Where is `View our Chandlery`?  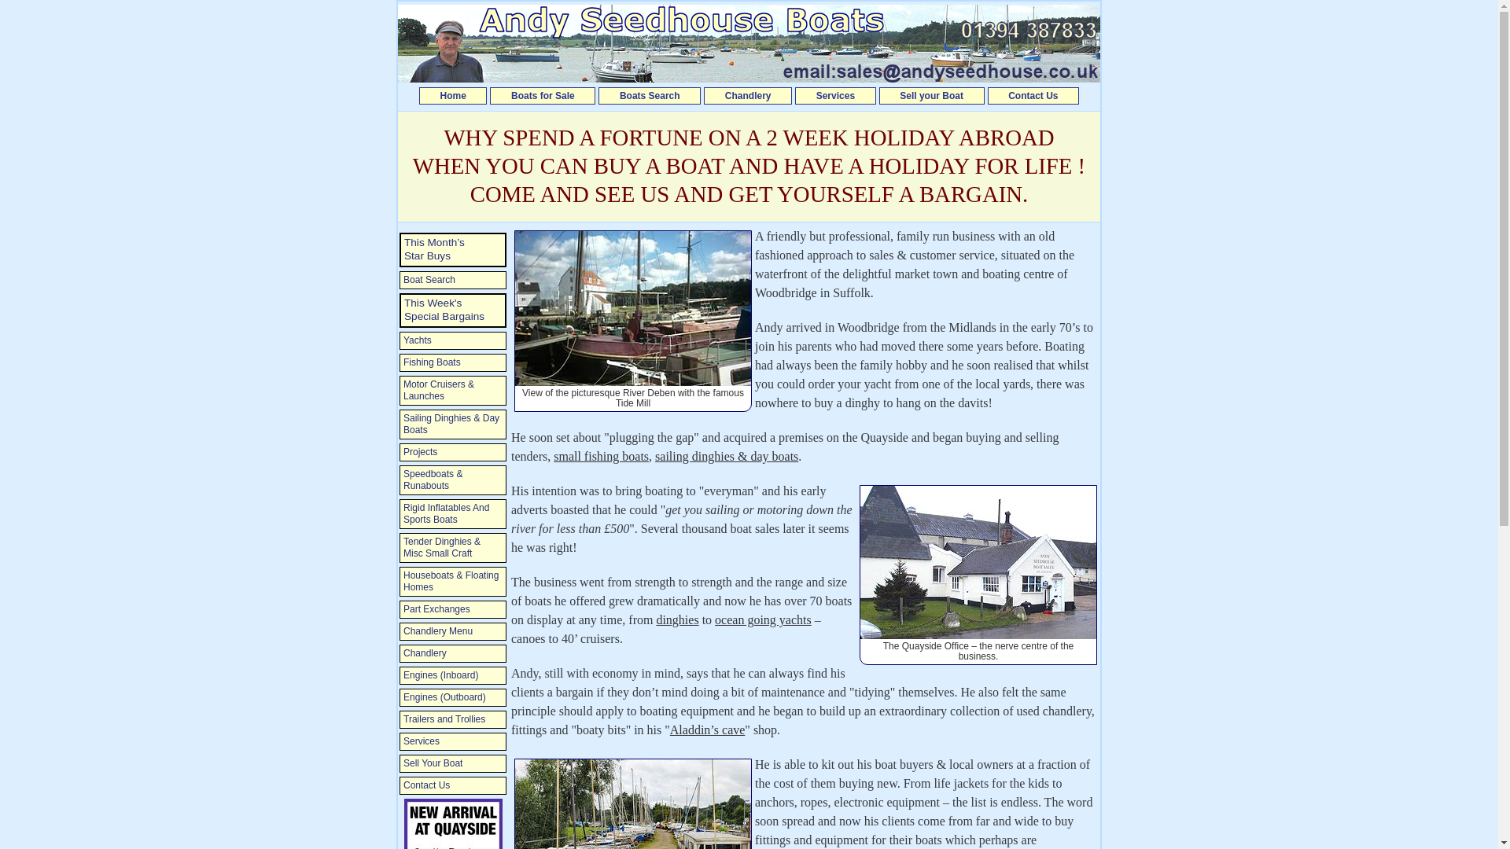 View our Chandlery is located at coordinates (747, 96).